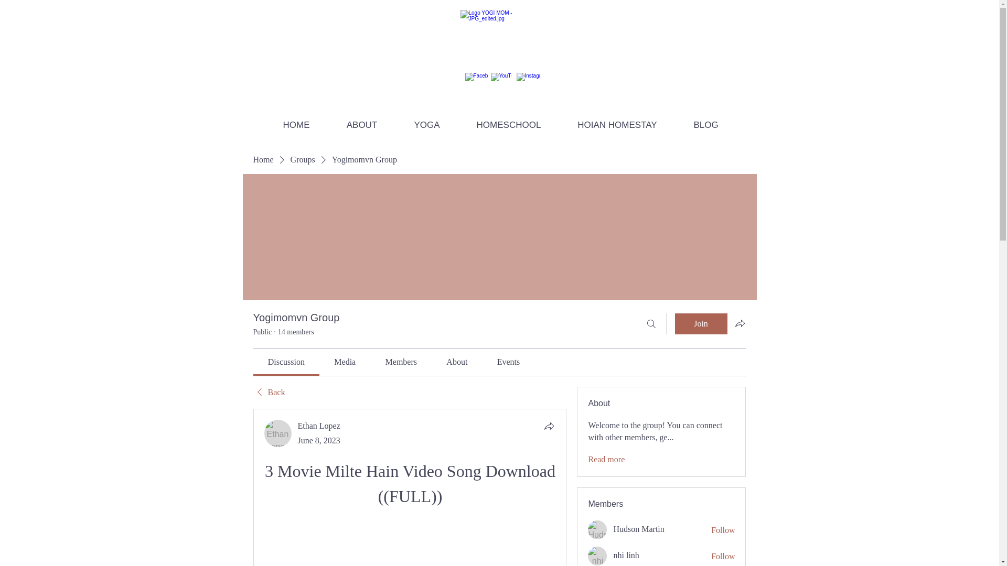 Image resolution: width=1007 pixels, height=566 pixels. What do you see at coordinates (262, 159) in the screenshot?
I see `Home` at bounding box center [262, 159].